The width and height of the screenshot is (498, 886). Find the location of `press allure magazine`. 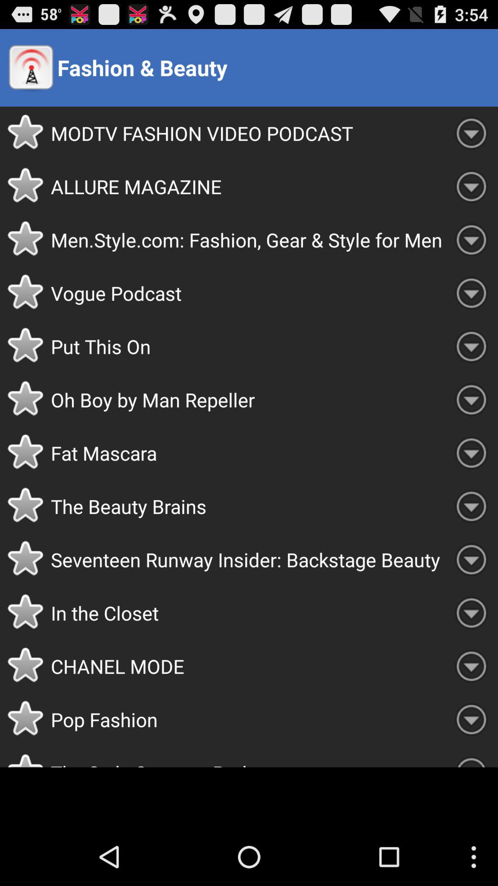

press allure magazine is located at coordinates (248, 186).